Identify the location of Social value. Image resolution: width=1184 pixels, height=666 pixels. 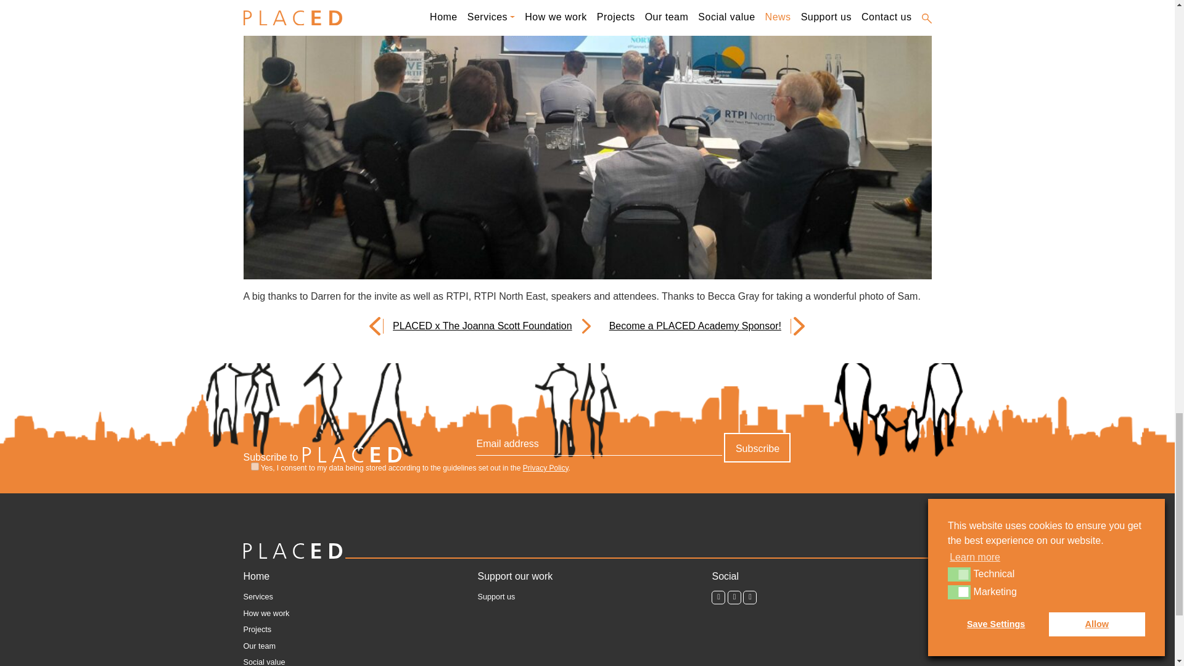
(264, 661).